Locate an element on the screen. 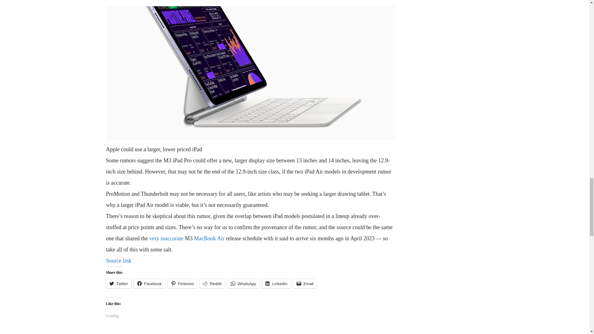 This screenshot has width=594, height=334. Facebook is located at coordinates (149, 283).